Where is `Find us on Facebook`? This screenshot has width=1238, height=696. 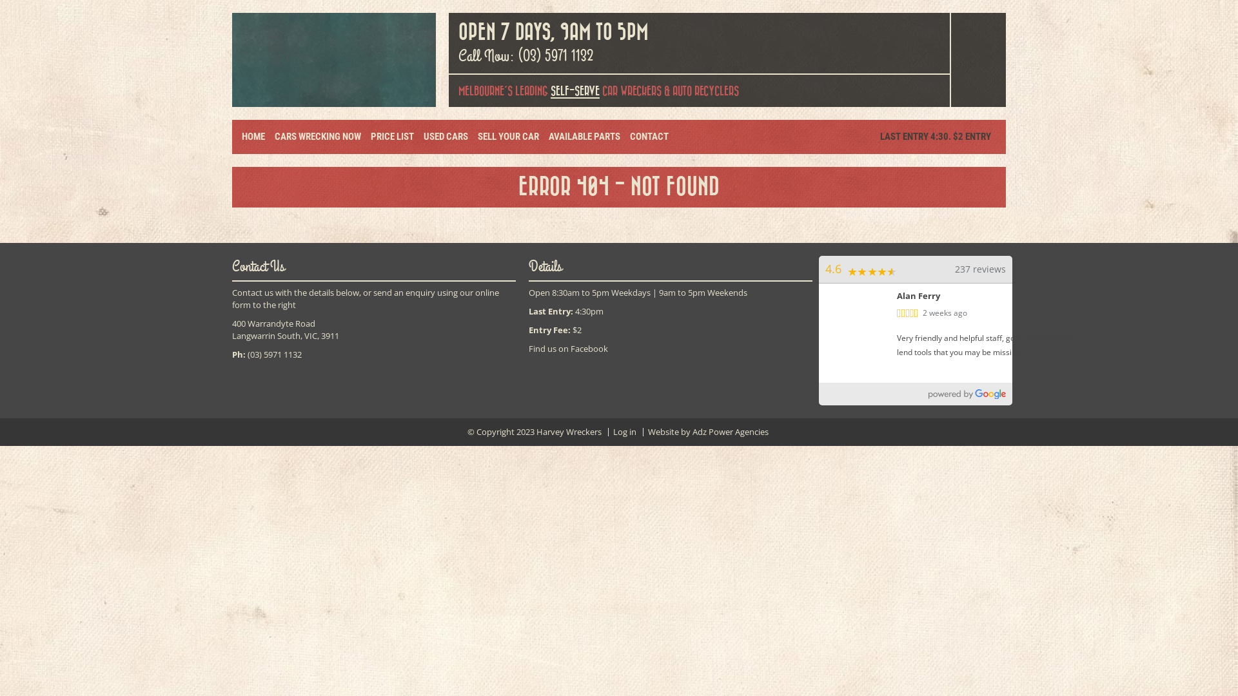 Find us on Facebook is located at coordinates (569, 349).